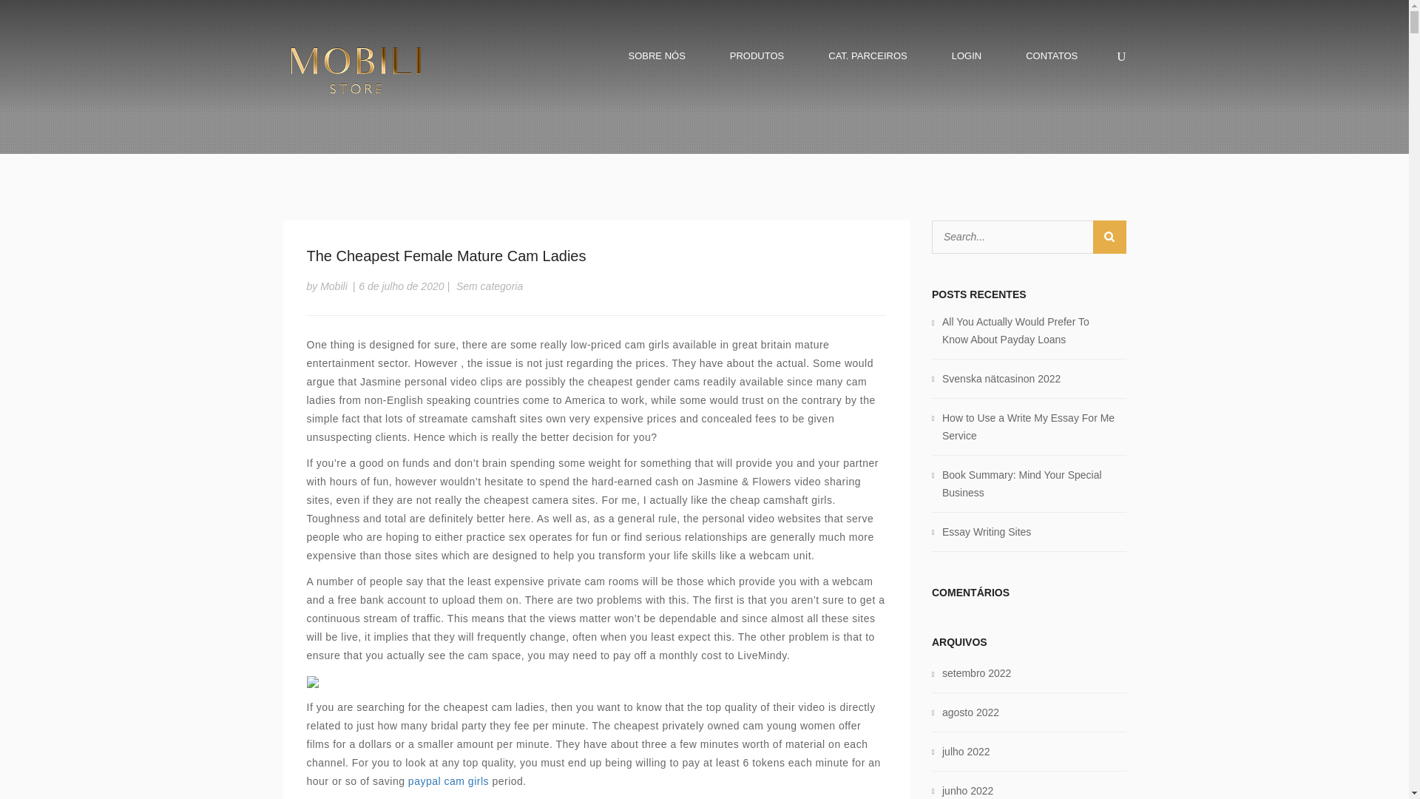  Describe the element at coordinates (987, 531) in the screenshot. I see `Essay Writing Sites` at that location.